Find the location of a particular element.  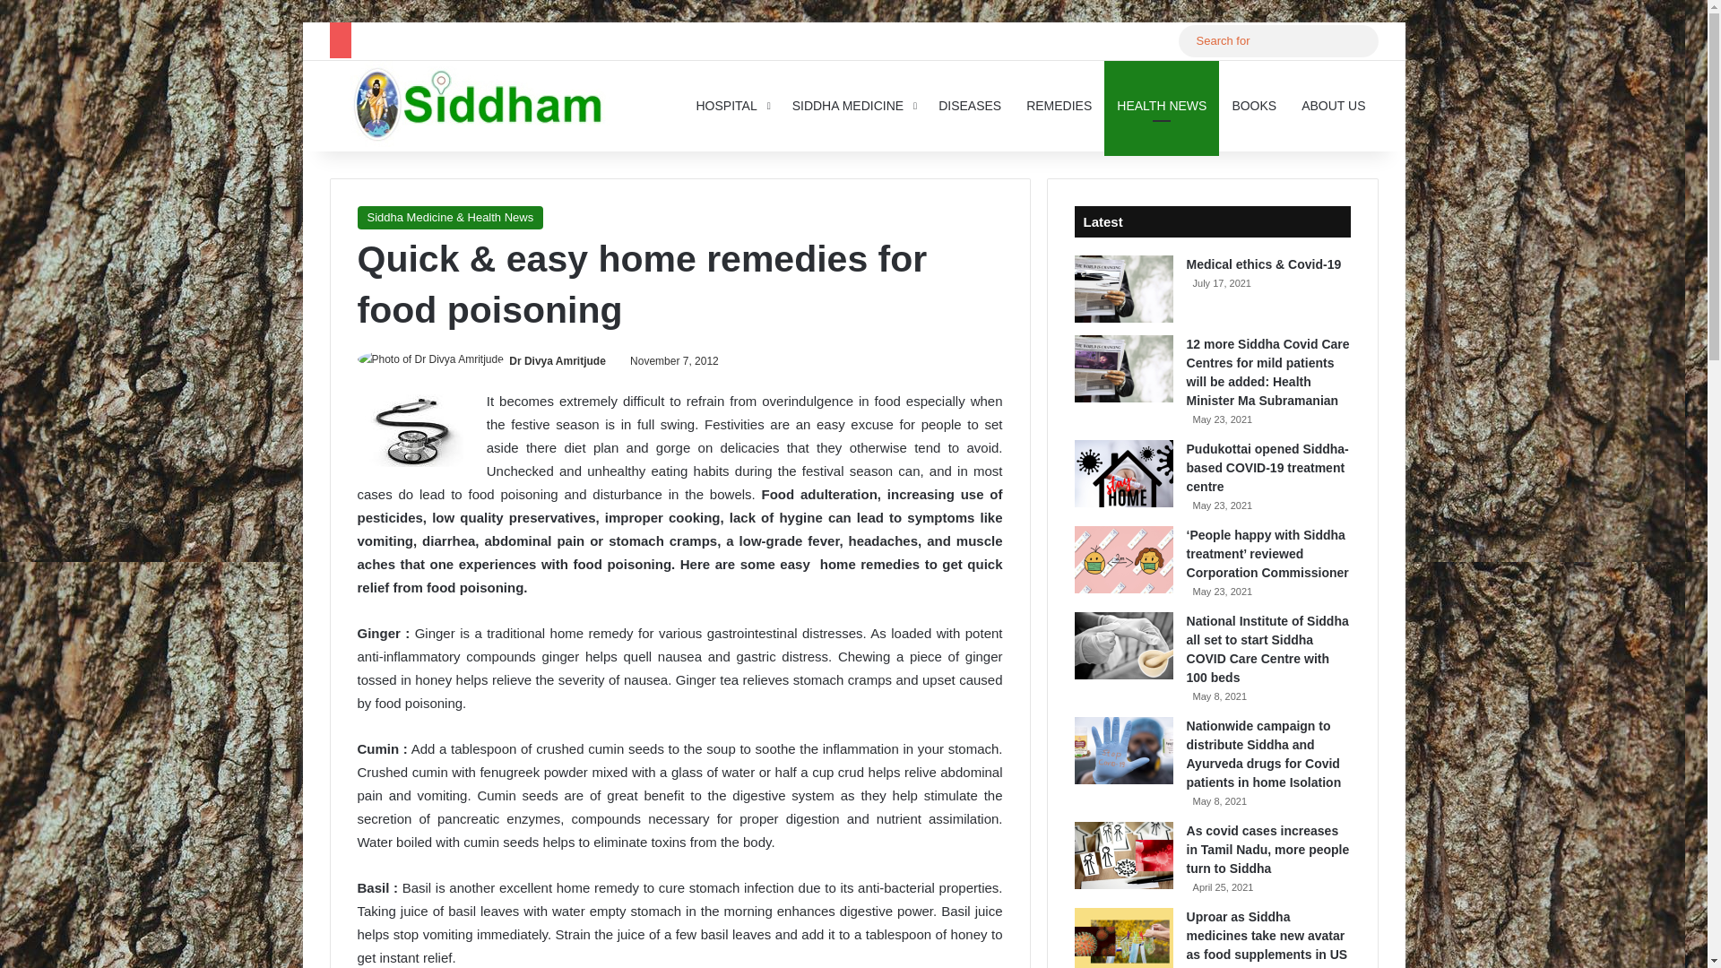

Search for is located at coordinates (1277, 40).